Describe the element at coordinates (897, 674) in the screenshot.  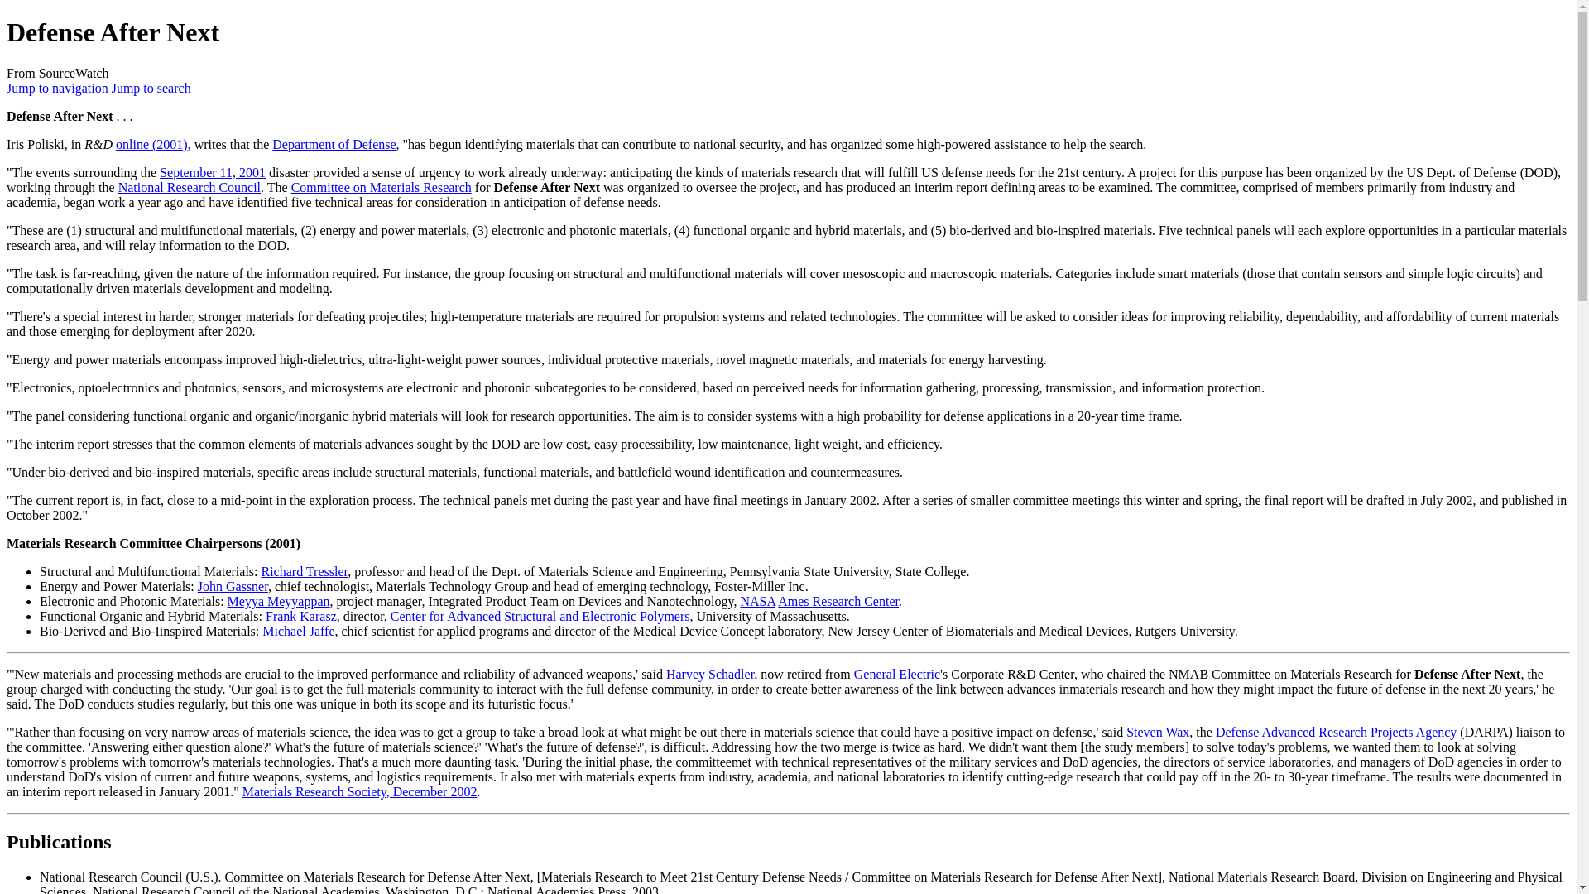
I see `General Electric` at that location.